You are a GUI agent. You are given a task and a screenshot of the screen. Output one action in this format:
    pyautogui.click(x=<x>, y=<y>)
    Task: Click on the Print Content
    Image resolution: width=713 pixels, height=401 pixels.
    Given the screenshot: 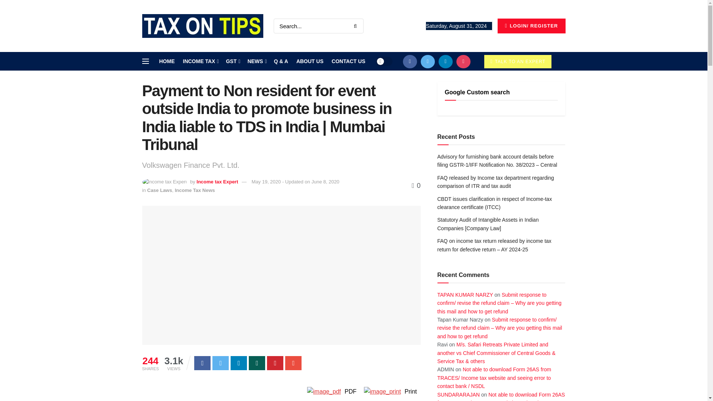 What is the action you would take?
    pyautogui.click(x=382, y=391)
    